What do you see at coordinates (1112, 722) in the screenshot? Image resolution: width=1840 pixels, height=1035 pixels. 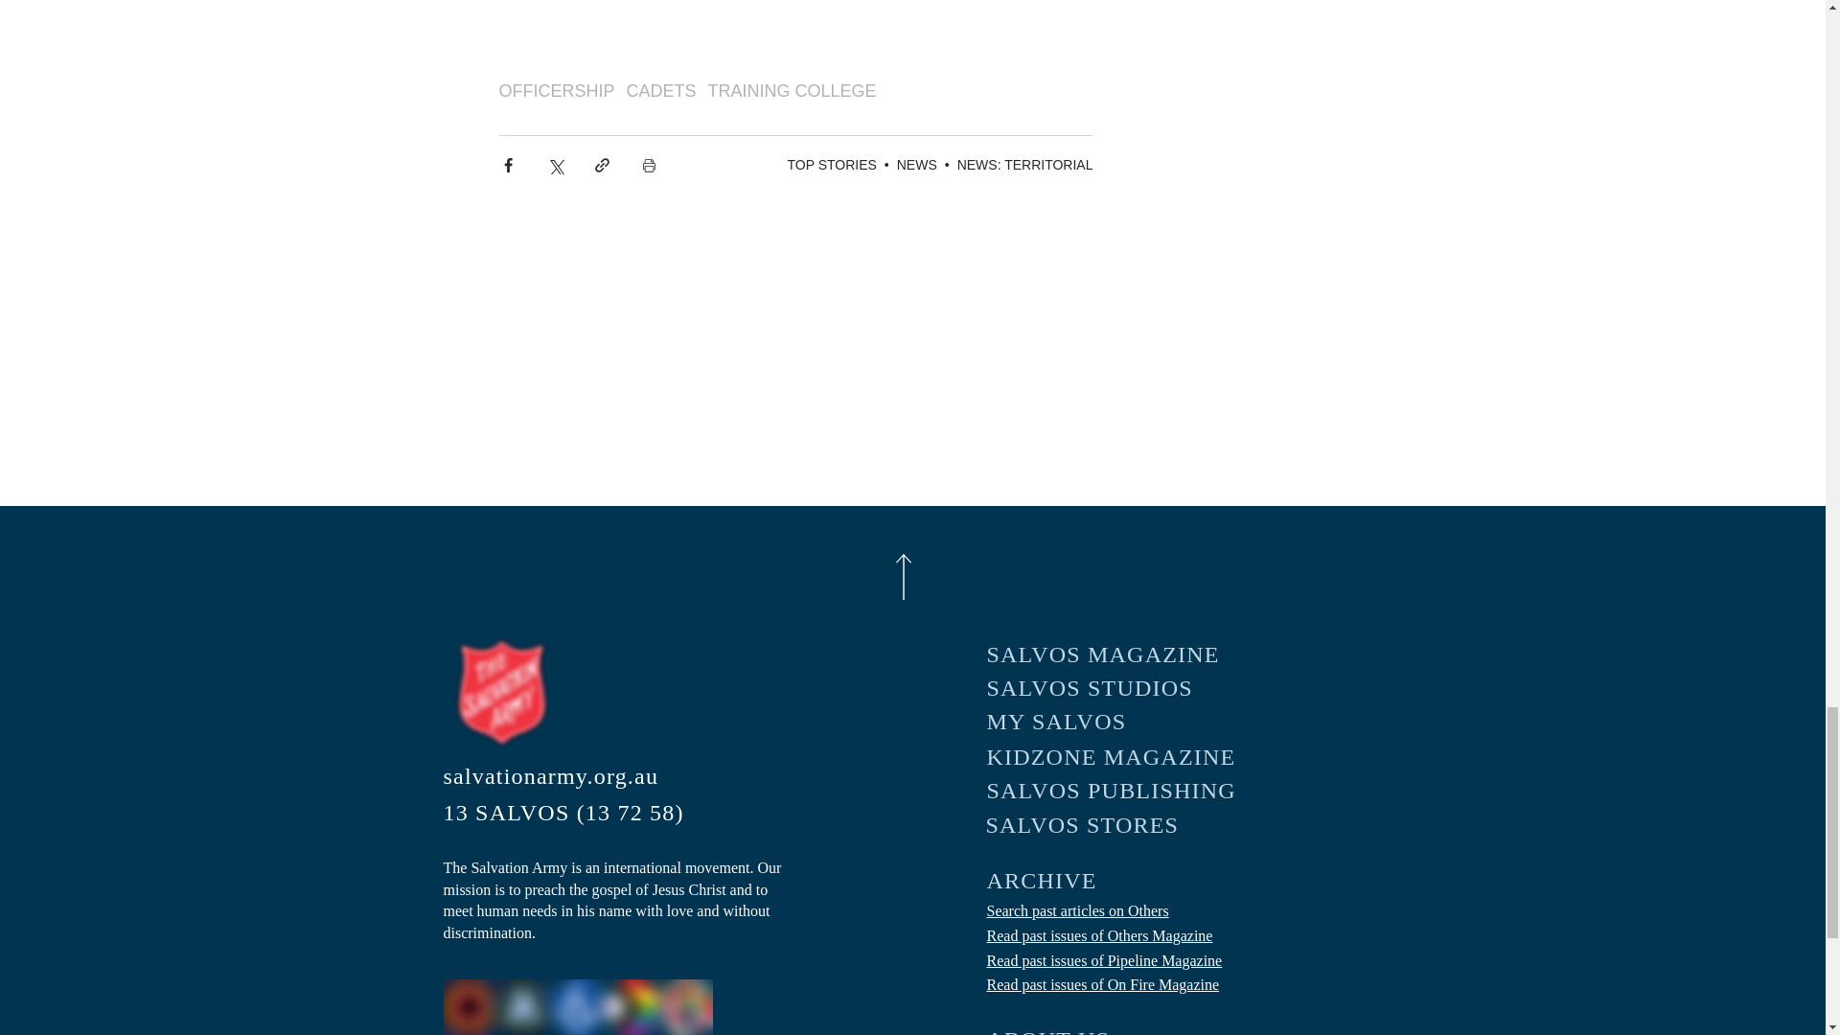 I see `MY SALVOS` at bounding box center [1112, 722].